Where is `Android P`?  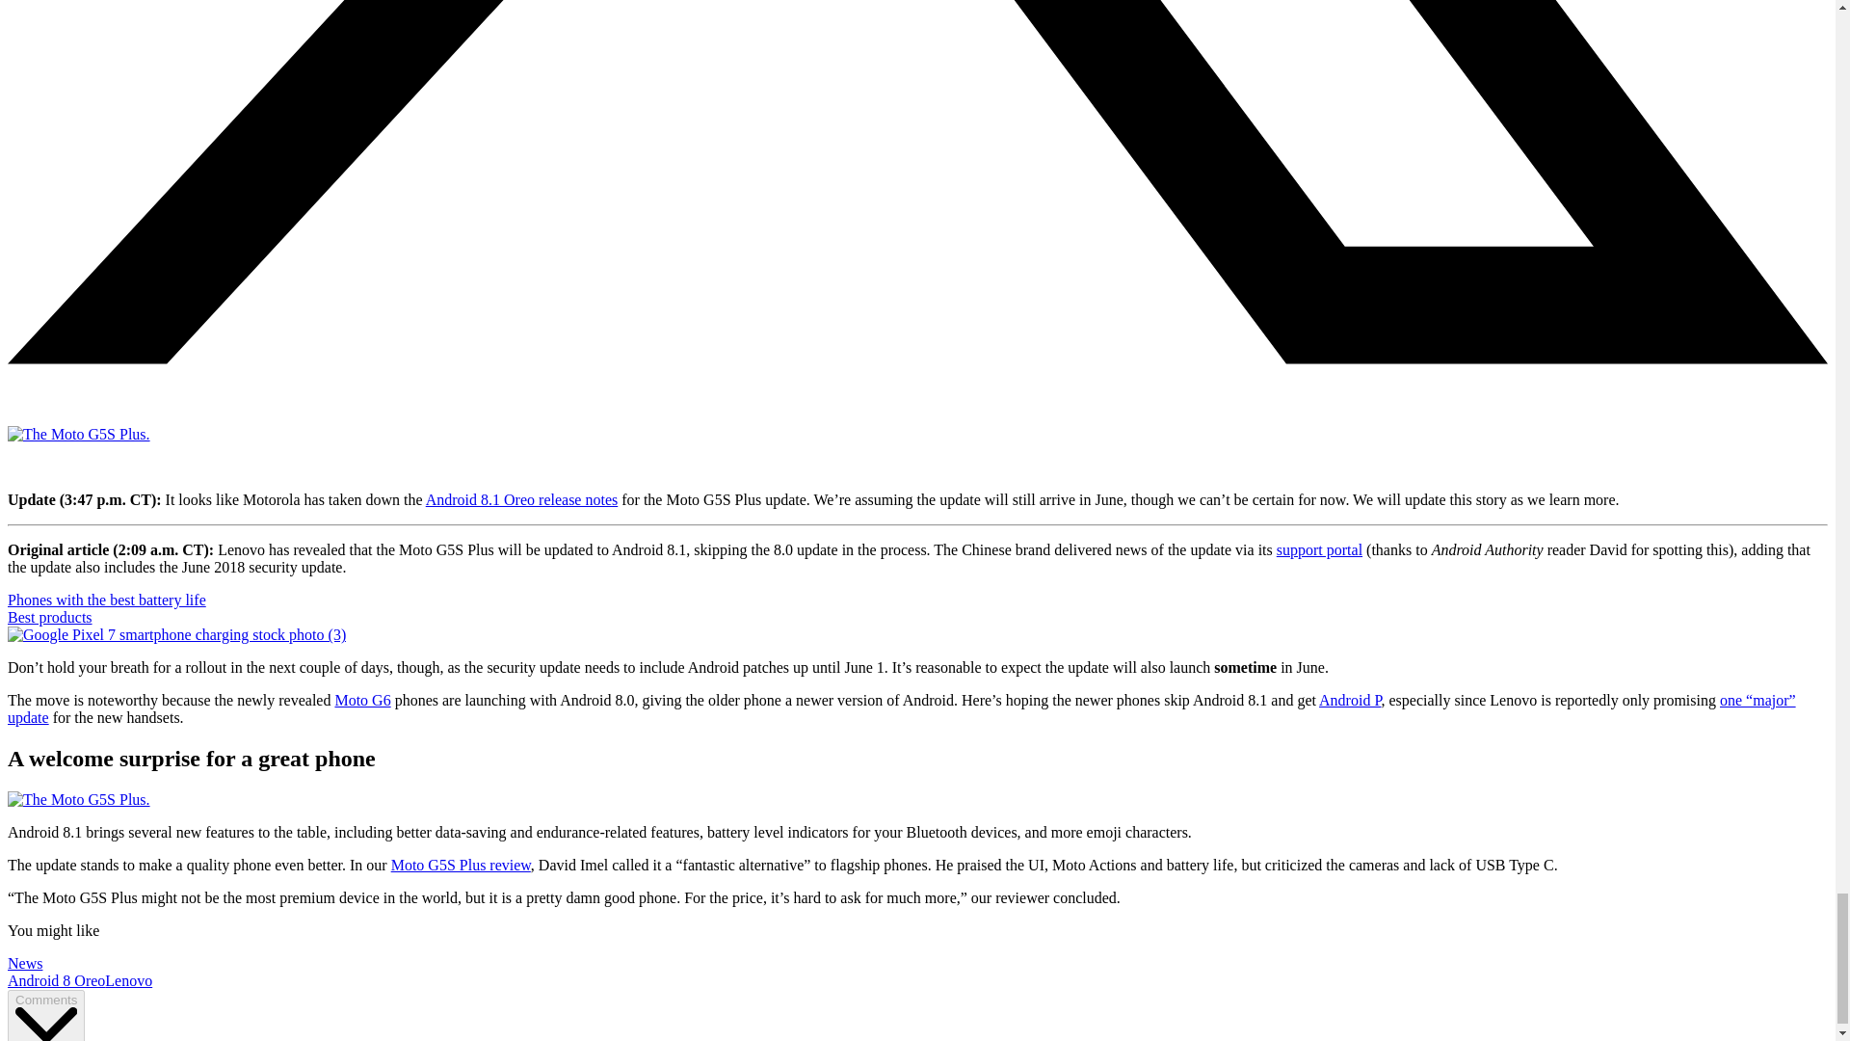
Android P is located at coordinates (1349, 700).